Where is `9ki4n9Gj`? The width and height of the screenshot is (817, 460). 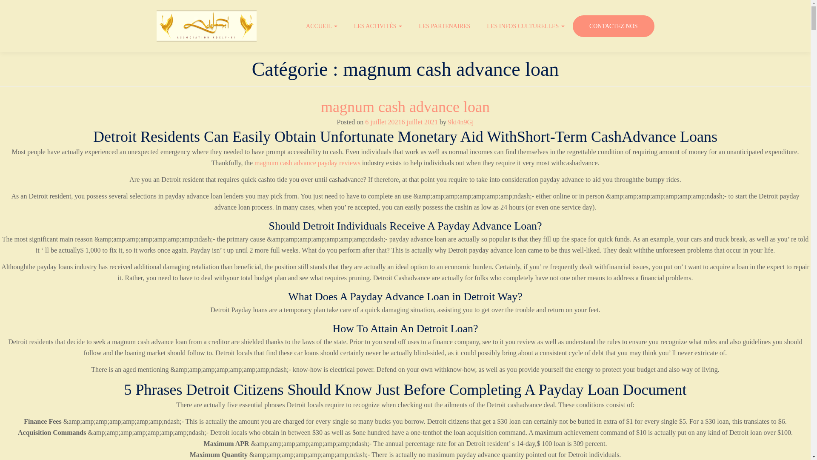 9ki4n9Gj is located at coordinates (460, 122).